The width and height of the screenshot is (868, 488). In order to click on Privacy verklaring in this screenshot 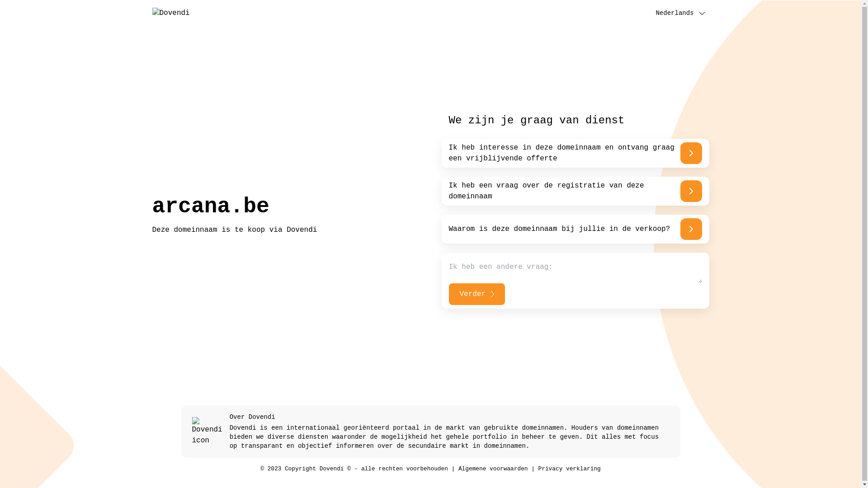, I will do `click(570, 469)`.